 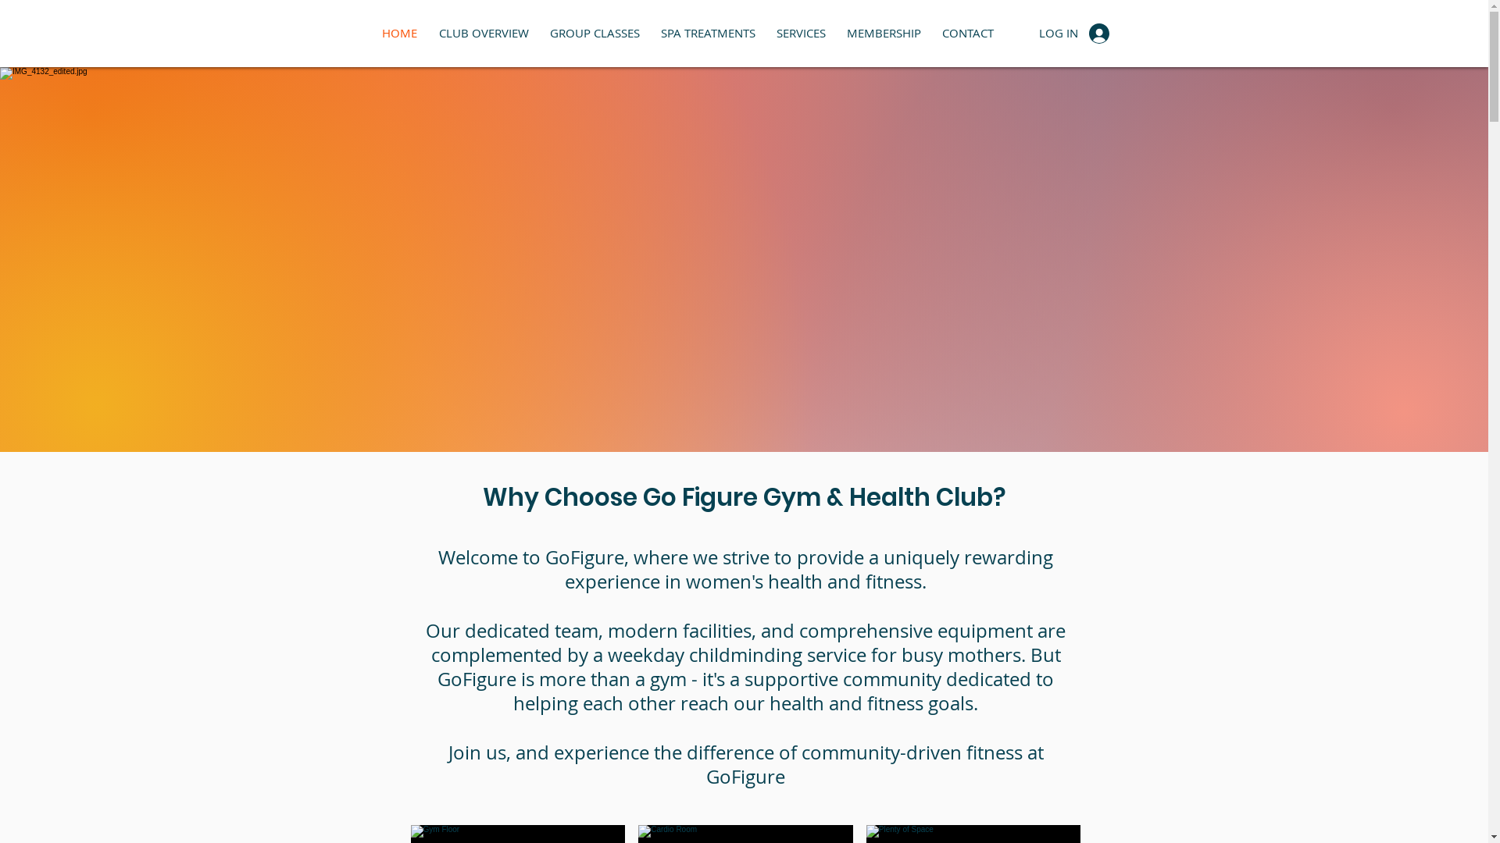 I want to click on LOG IN, so click(x=1074, y=34).